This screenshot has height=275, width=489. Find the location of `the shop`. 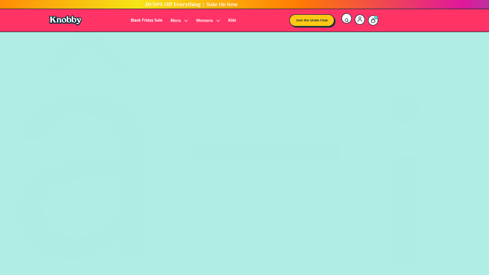

the shop is located at coordinates (295, 180).